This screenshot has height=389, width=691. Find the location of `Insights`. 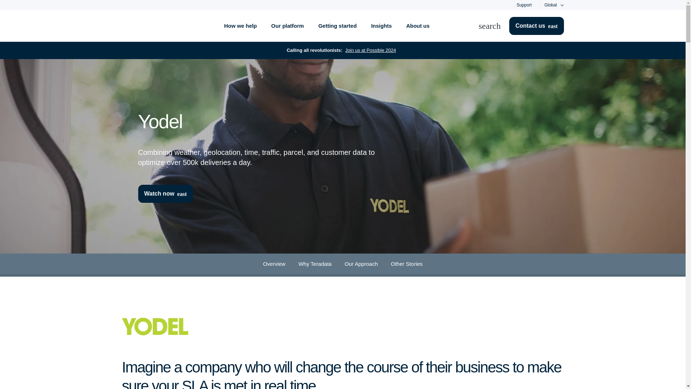

Insights is located at coordinates (381, 26).